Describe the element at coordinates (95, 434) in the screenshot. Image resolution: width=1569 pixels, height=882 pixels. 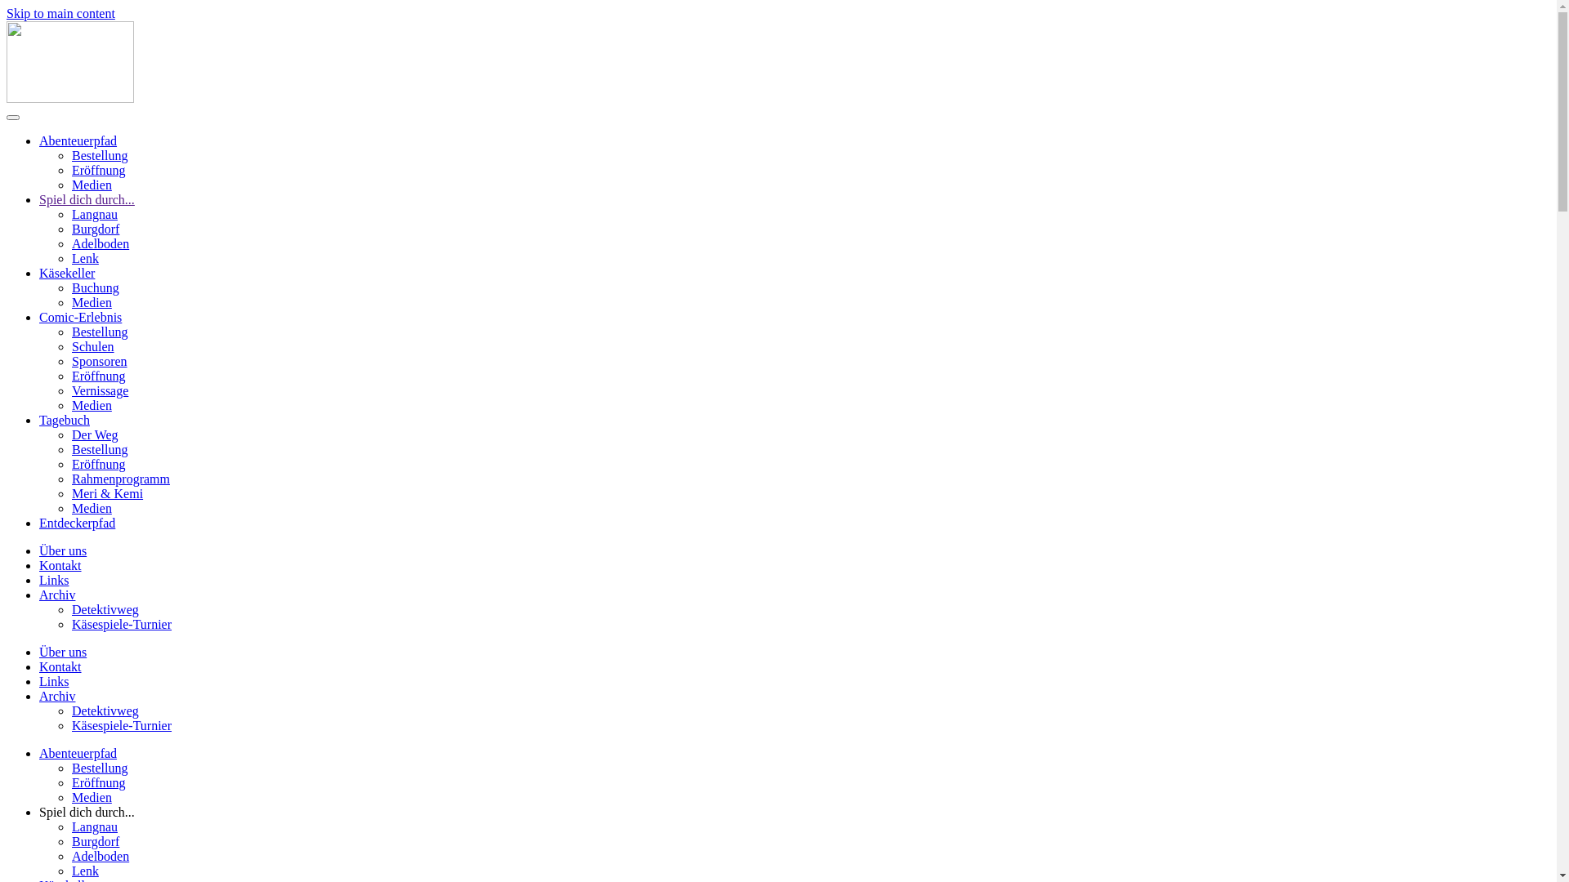
I see `Der Weg` at that location.